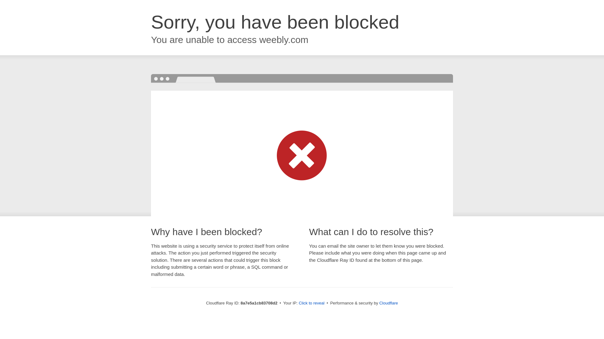 The height and width of the screenshot is (339, 604). Describe the element at coordinates (312, 303) in the screenshot. I see `Click to reveal` at that location.